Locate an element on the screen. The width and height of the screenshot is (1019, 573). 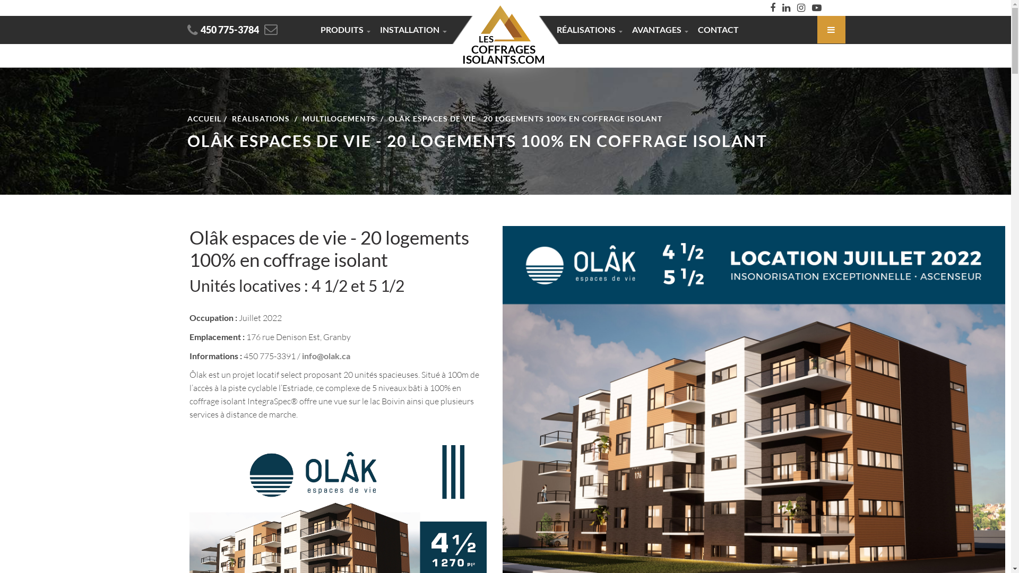
INSTALLATION is located at coordinates (411, 32).